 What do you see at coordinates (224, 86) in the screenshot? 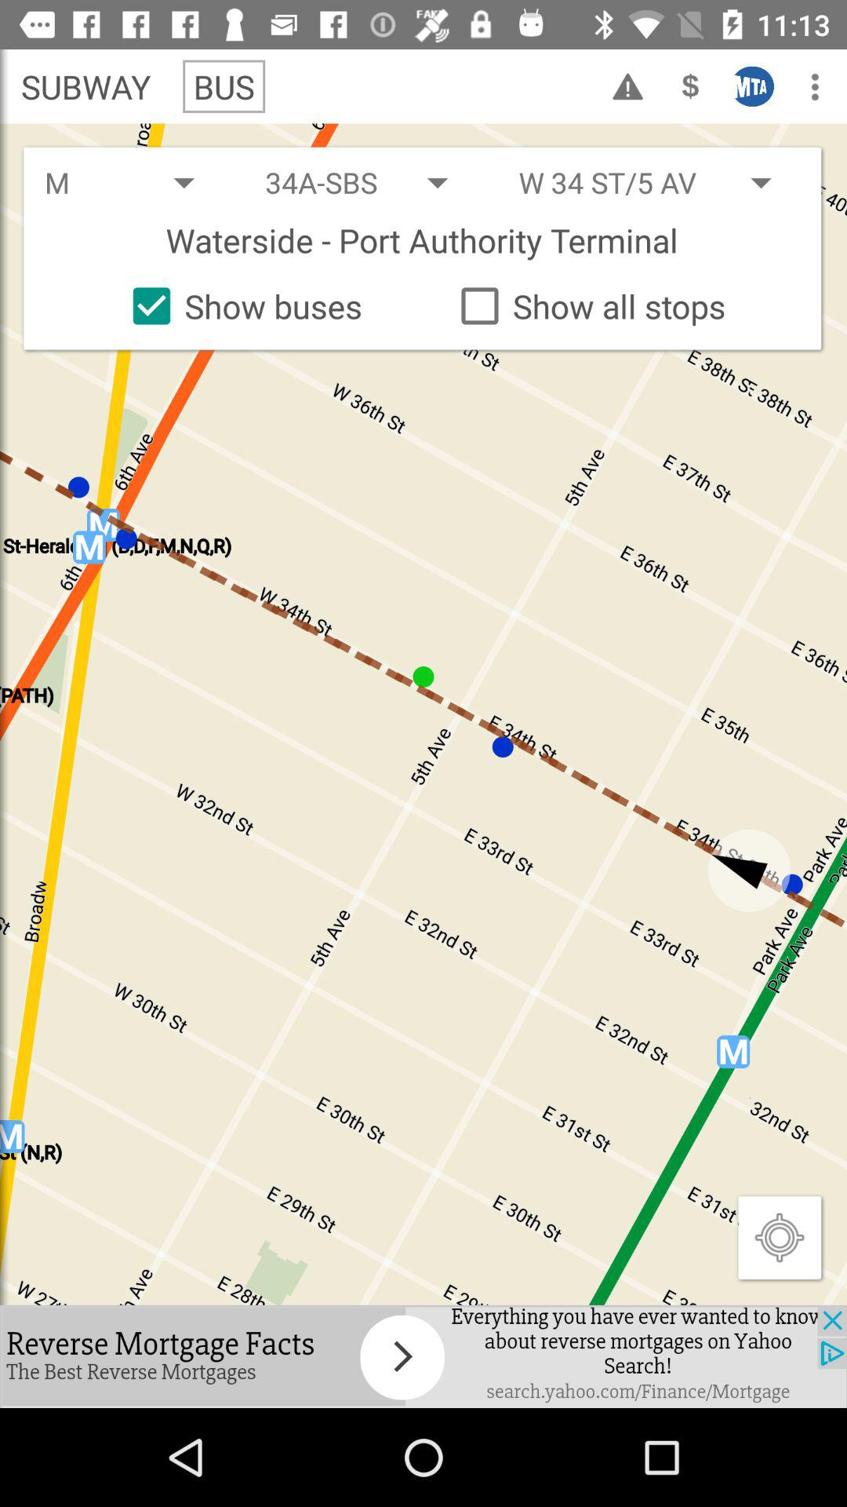
I see `go to bus` at bounding box center [224, 86].